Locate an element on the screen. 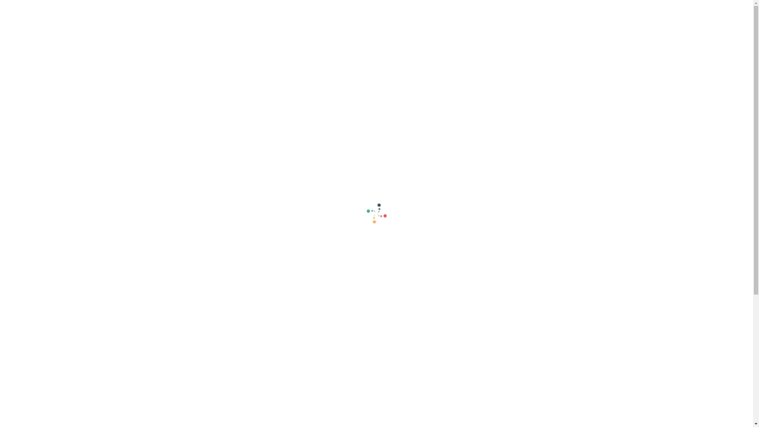 The image size is (759, 427). ANMELDUNG is located at coordinates (529, 9).